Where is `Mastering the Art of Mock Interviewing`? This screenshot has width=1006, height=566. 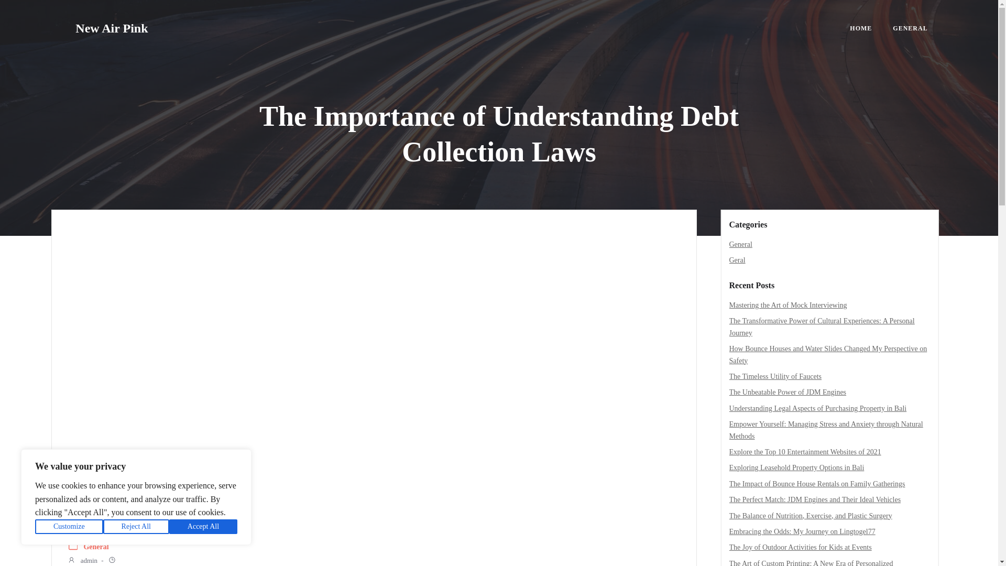
Mastering the Art of Mock Interviewing is located at coordinates (788, 305).